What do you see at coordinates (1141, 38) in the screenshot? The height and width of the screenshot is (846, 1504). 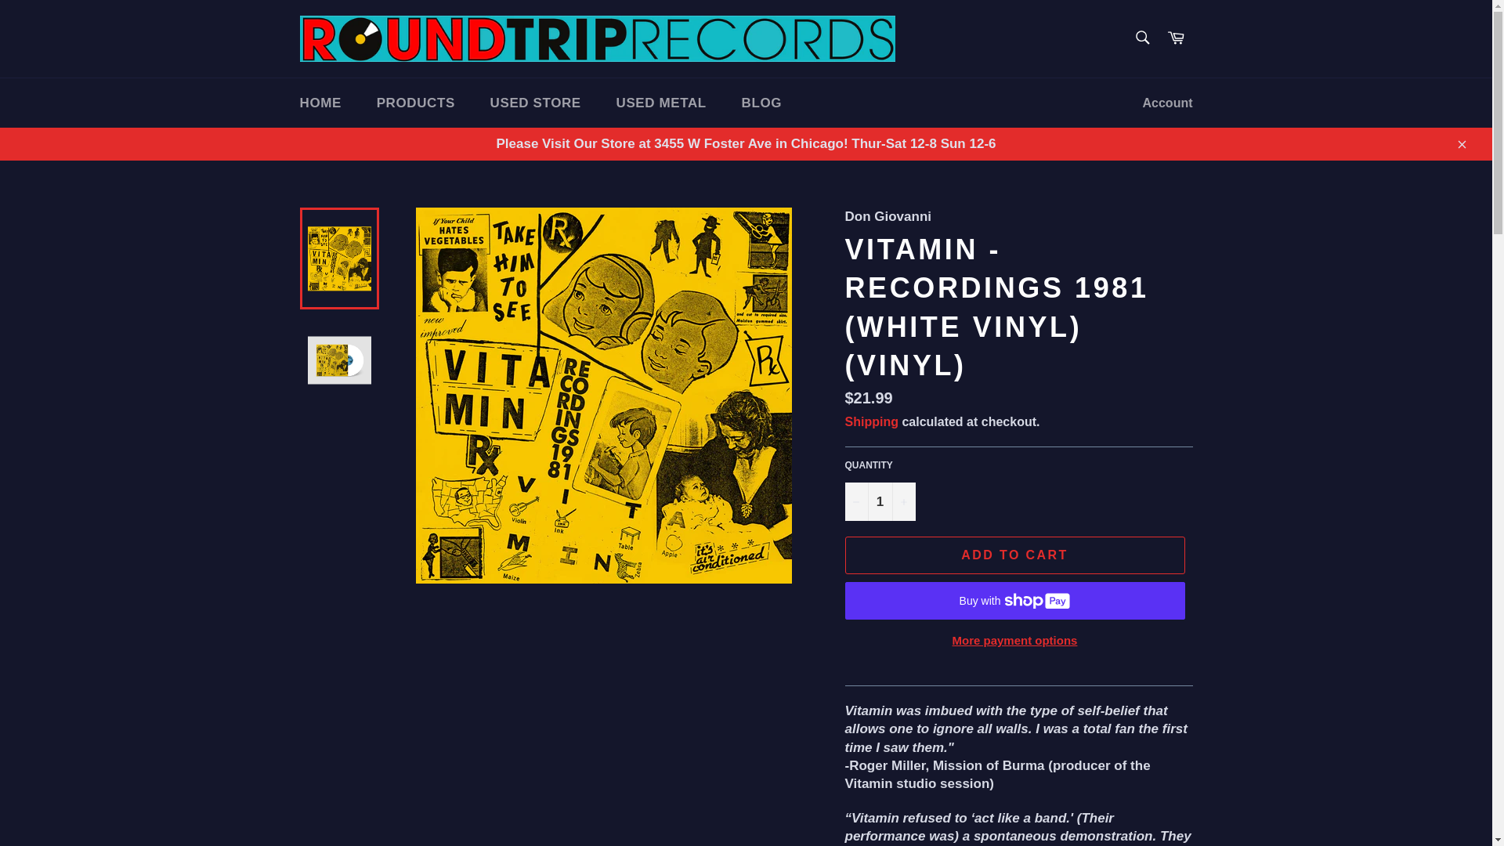 I see `Search` at bounding box center [1141, 38].